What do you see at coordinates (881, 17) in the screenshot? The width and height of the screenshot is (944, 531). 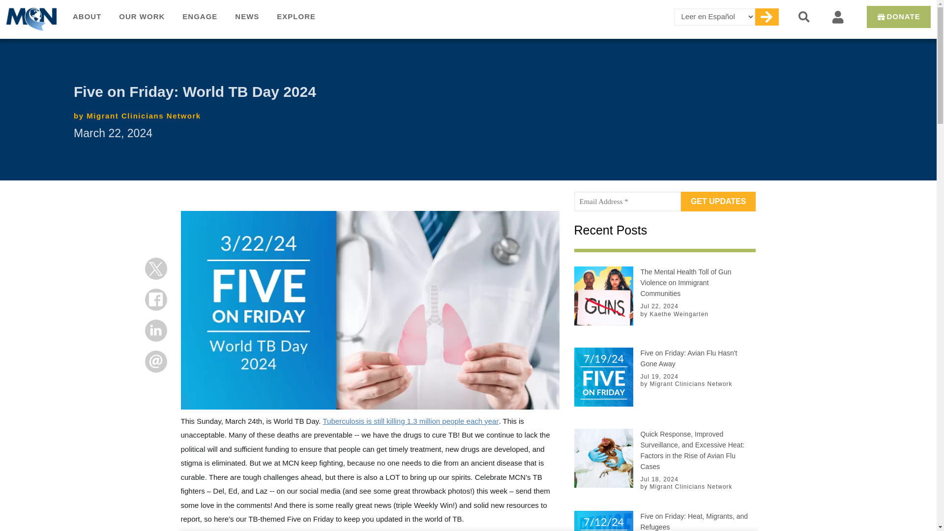 I see `DONATE` at bounding box center [881, 17].